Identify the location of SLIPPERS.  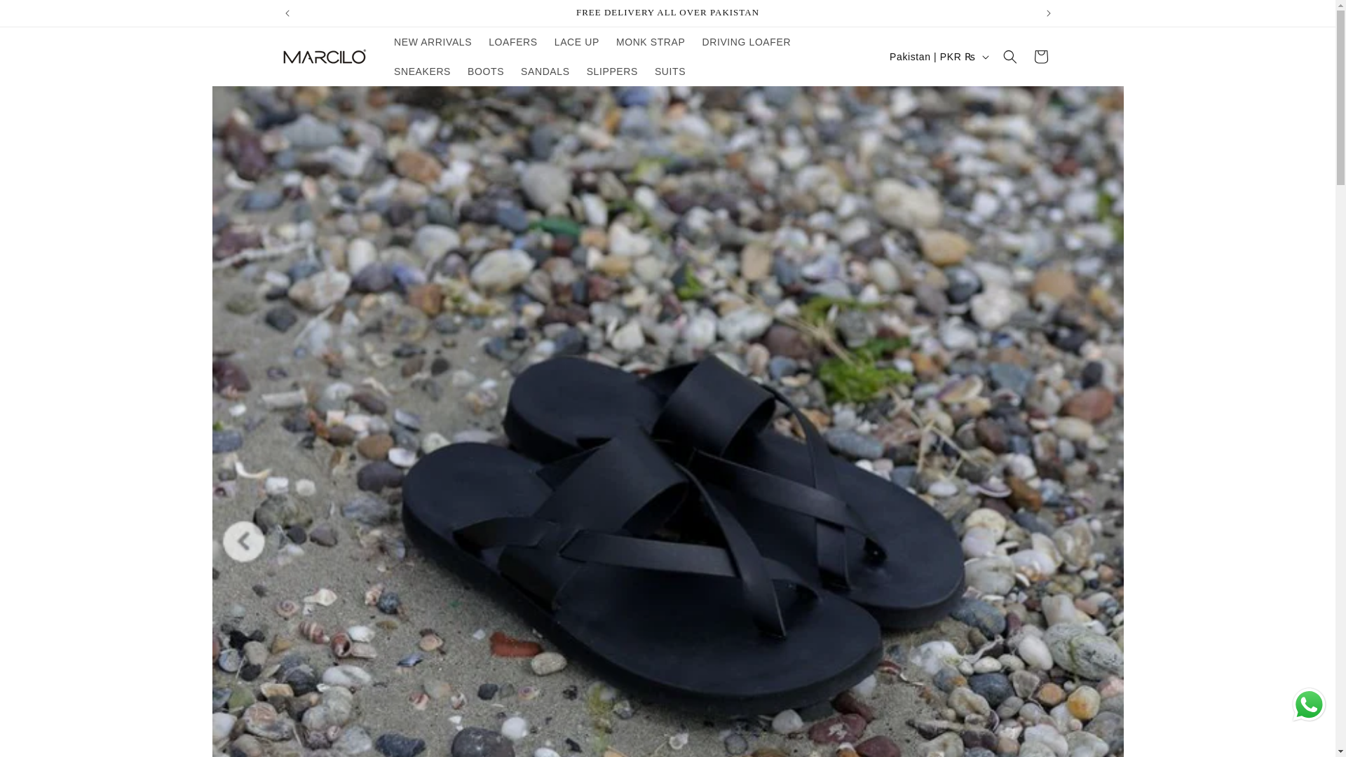
(612, 71).